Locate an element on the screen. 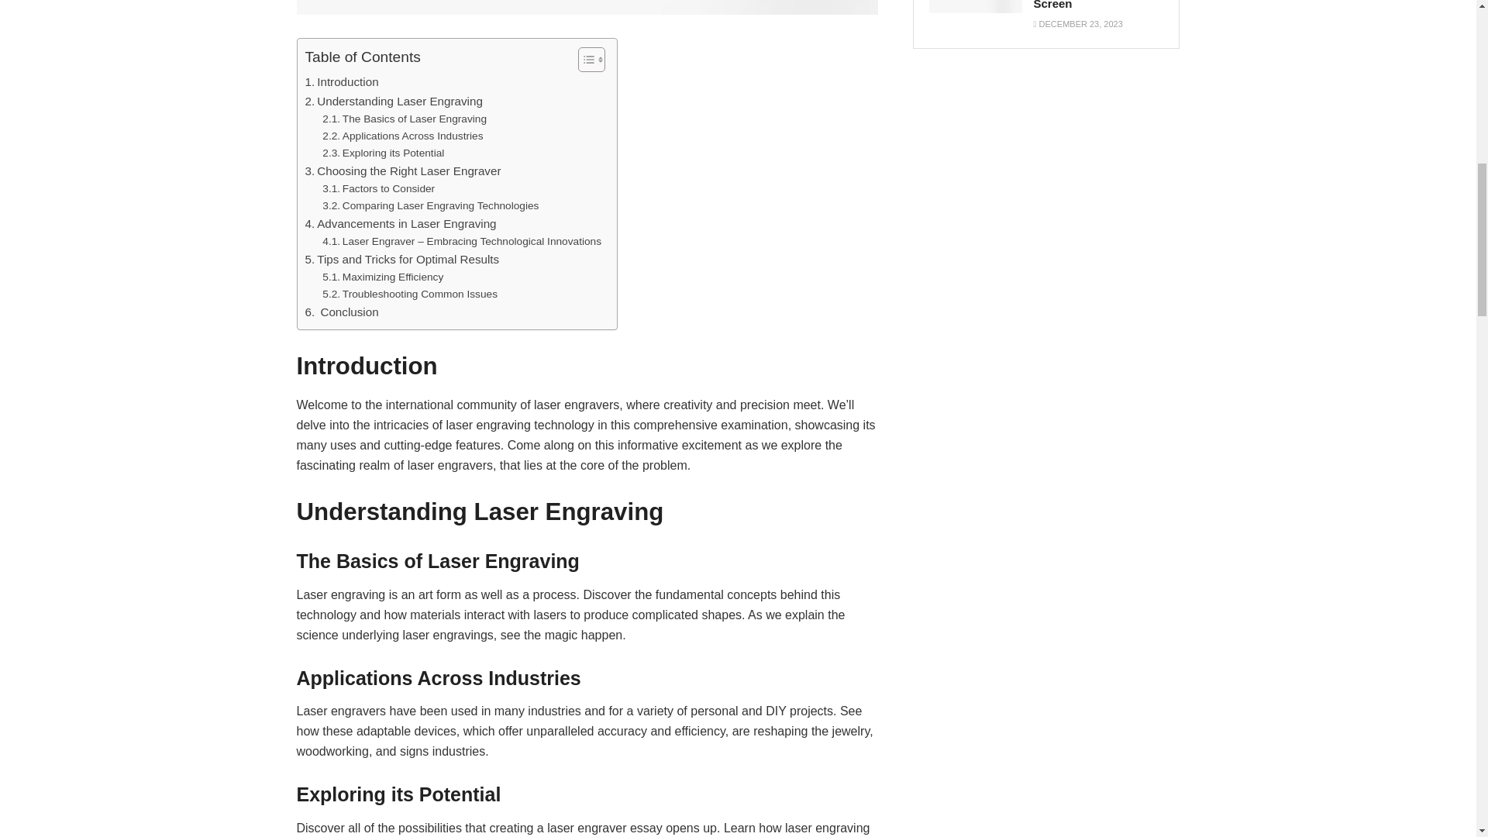  Understanding Laser Engraving is located at coordinates (394, 101).